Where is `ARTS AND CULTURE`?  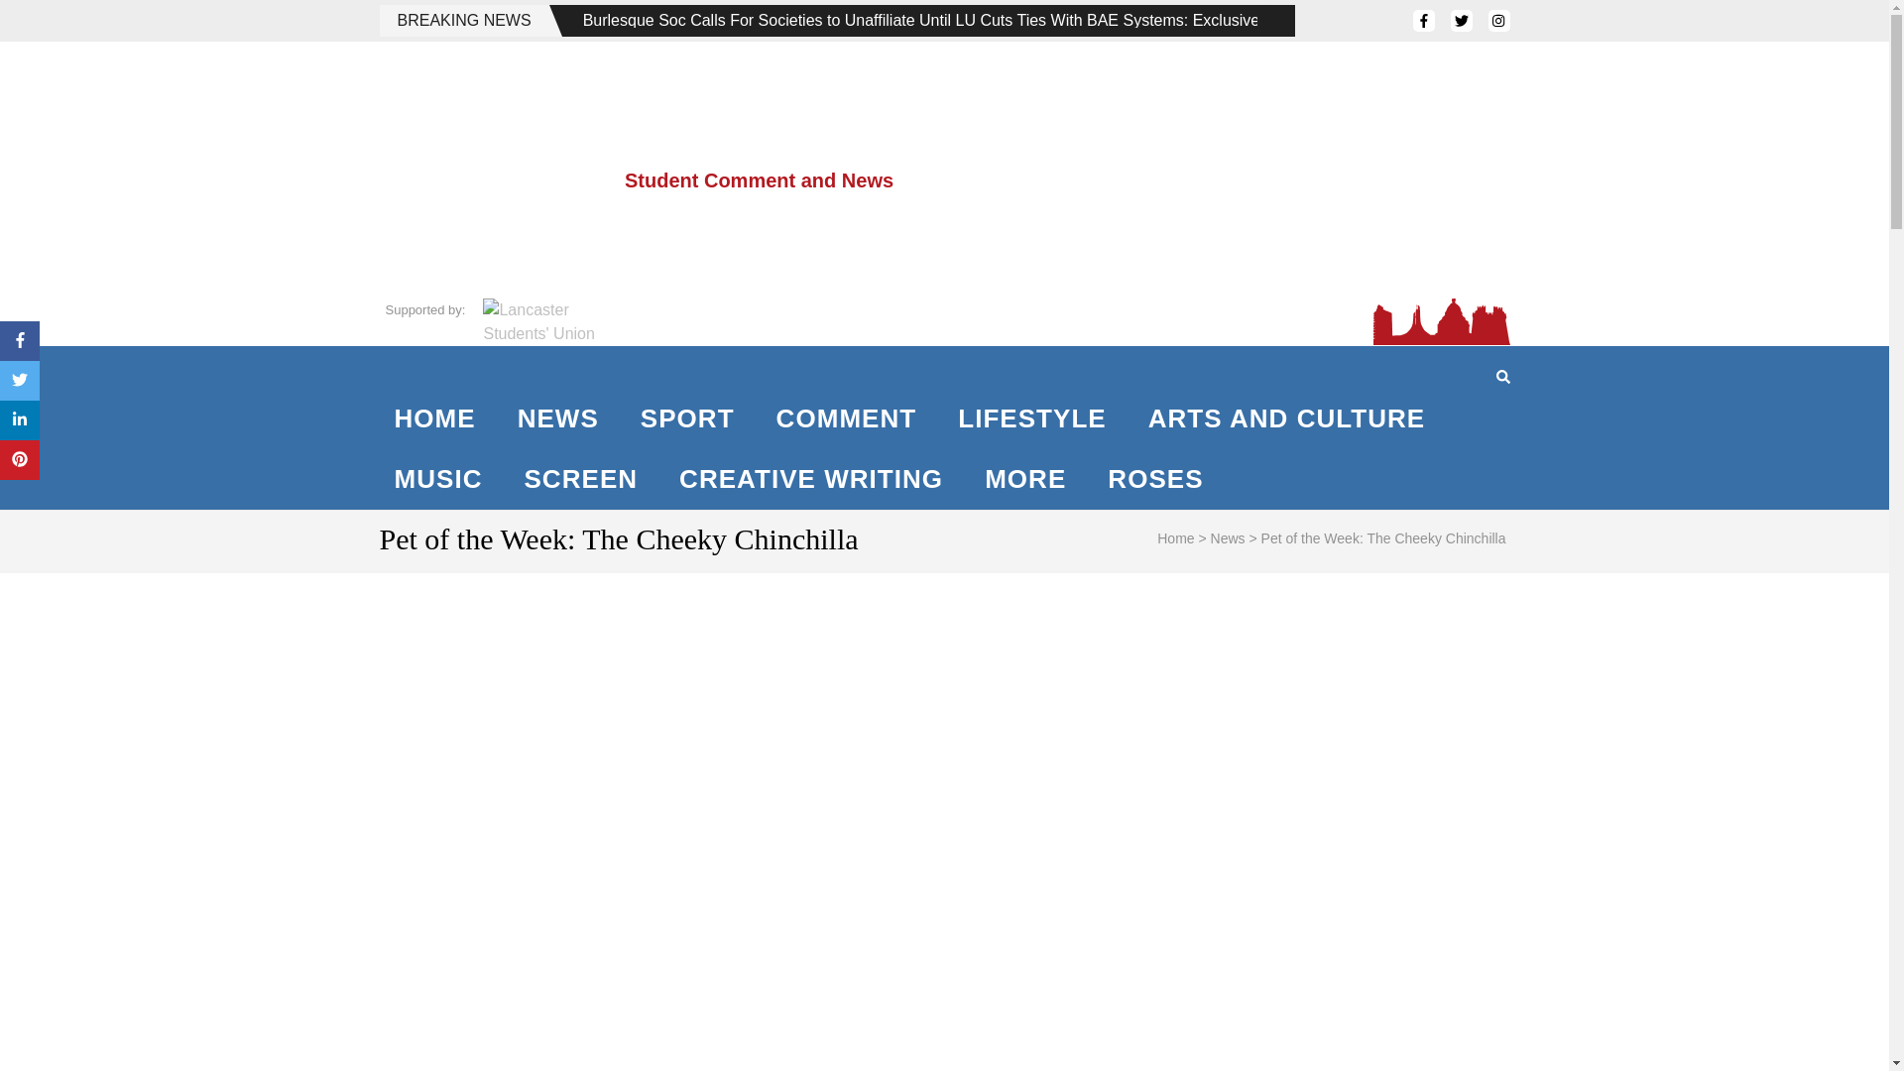
ARTS AND CULTURE is located at coordinates (1287, 418).